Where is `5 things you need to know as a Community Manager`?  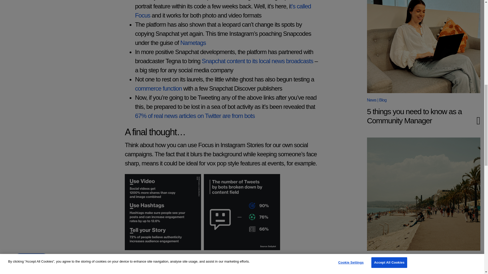 5 things you need to know as a Community Manager is located at coordinates (423, 47).